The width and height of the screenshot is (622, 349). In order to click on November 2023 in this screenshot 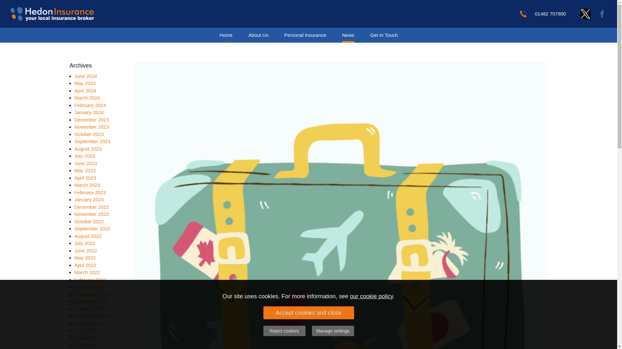, I will do `click(92, 127)`.